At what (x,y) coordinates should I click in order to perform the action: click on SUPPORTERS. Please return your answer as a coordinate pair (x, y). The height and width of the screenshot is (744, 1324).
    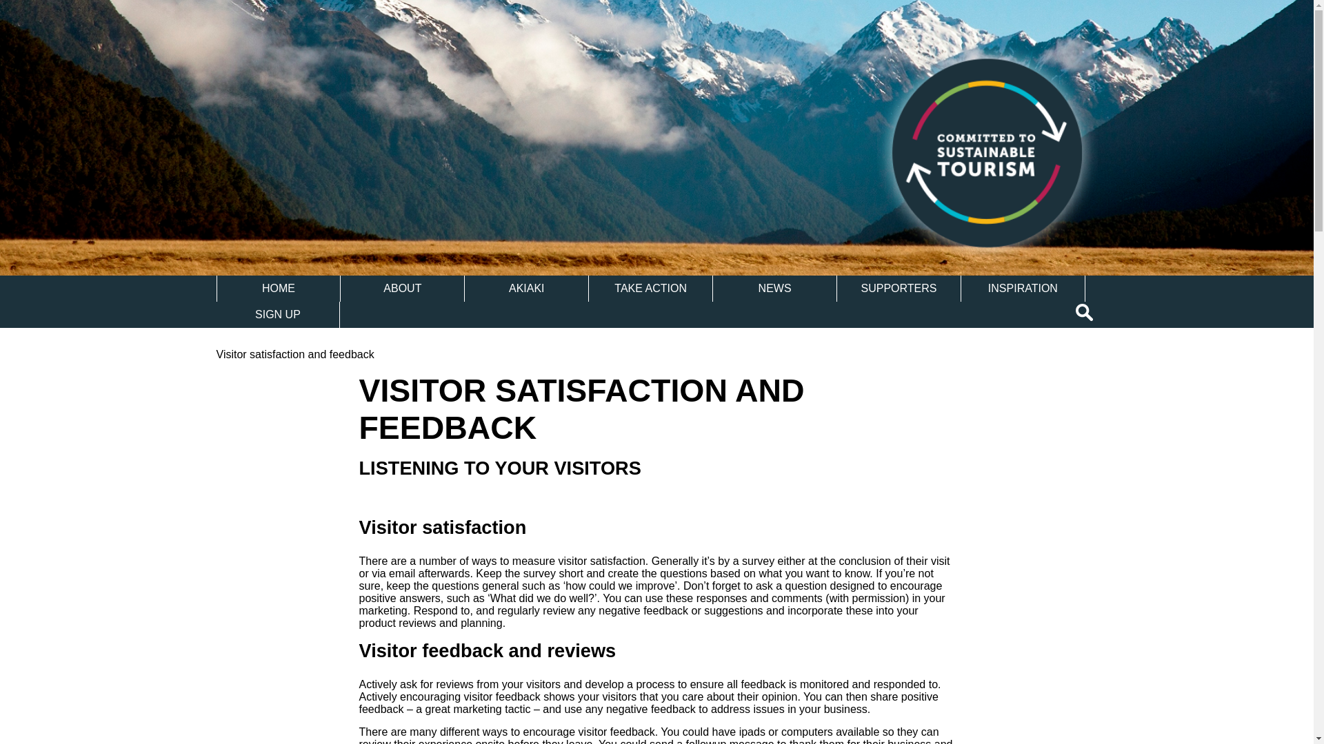
    Looking at the image, I should click on (899, 288).